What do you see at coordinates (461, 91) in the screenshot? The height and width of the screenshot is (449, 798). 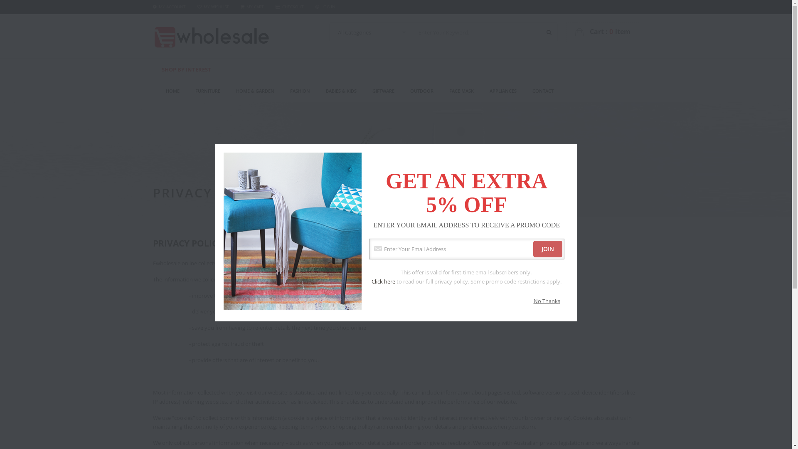 I see `FACE MASK` at bounding box center [461, 91].